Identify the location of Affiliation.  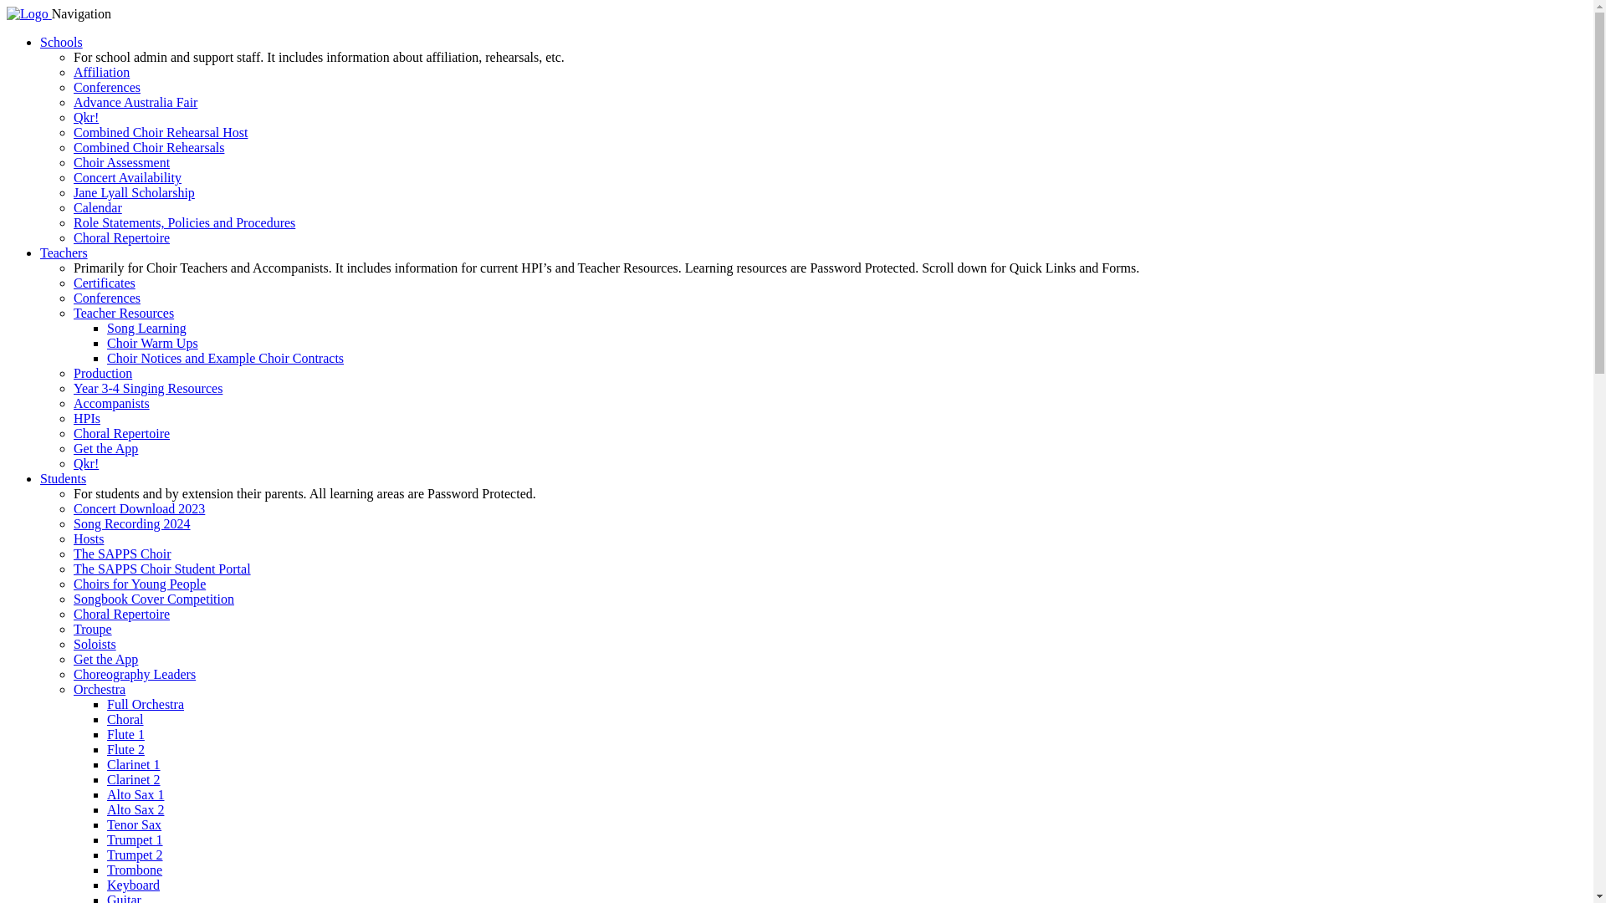
(102, 72).